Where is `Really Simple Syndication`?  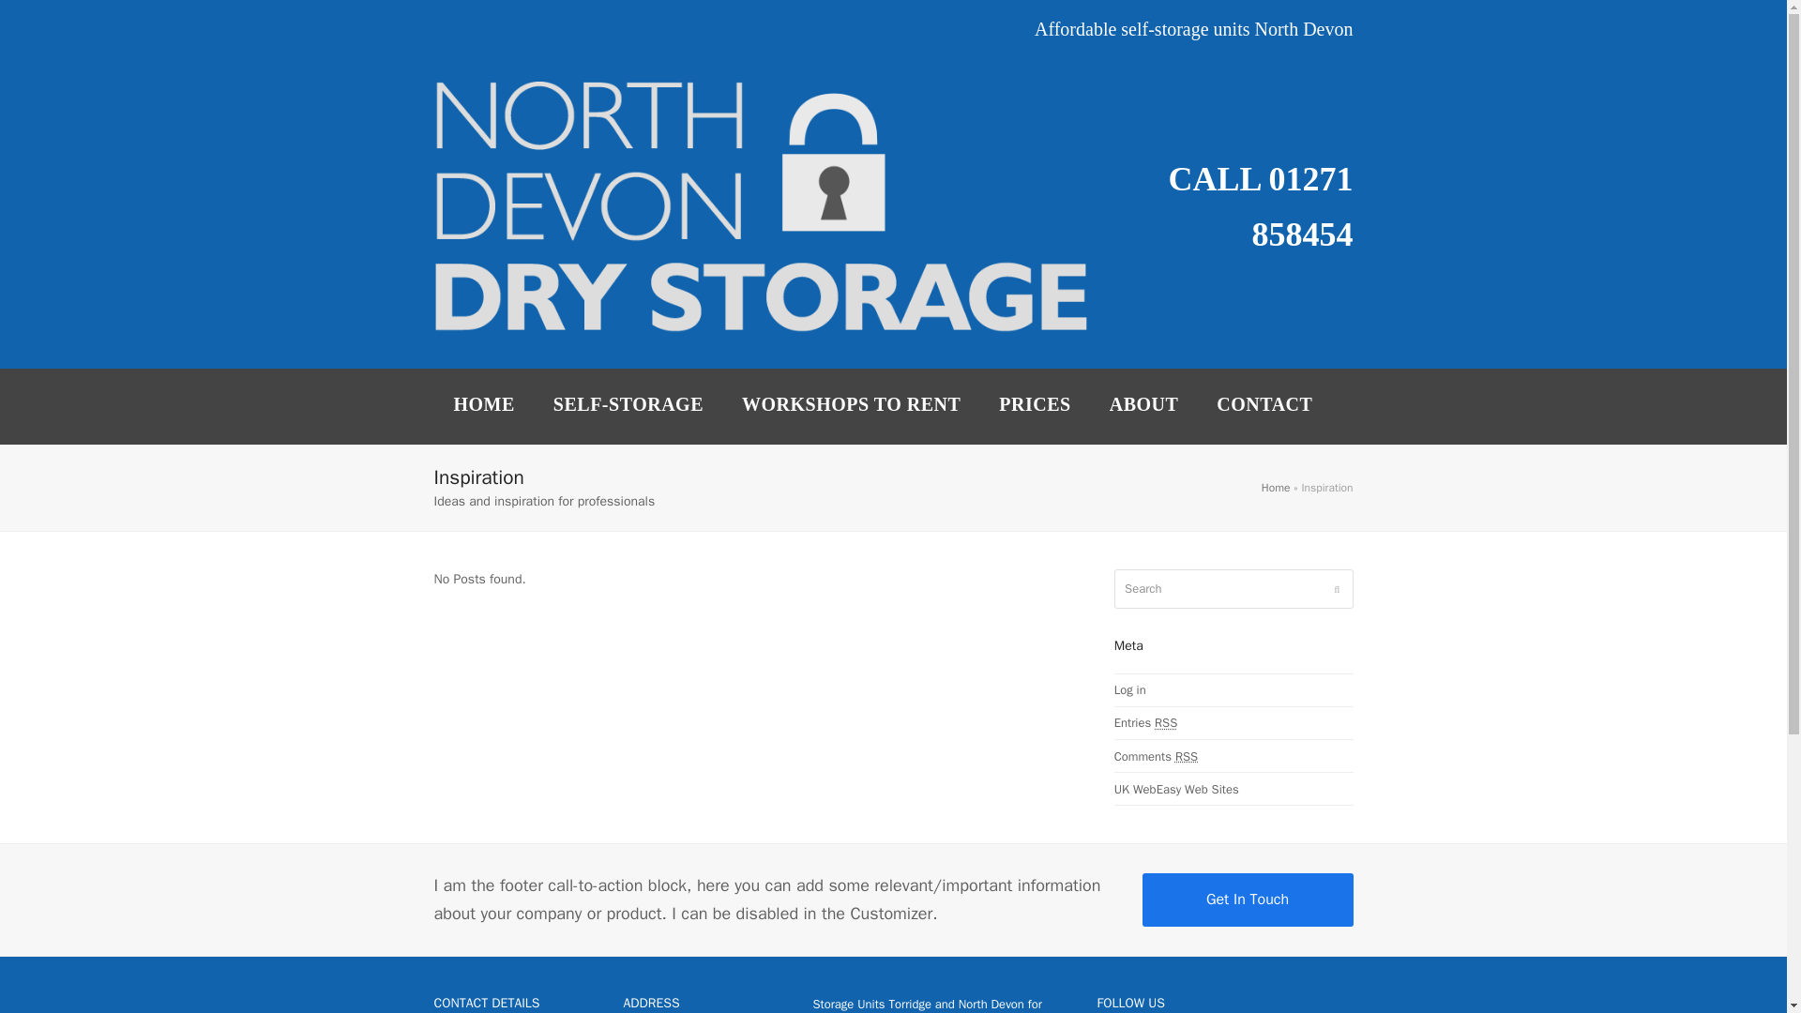 Really Simple Syndication is located at coordinates (1186, 756).